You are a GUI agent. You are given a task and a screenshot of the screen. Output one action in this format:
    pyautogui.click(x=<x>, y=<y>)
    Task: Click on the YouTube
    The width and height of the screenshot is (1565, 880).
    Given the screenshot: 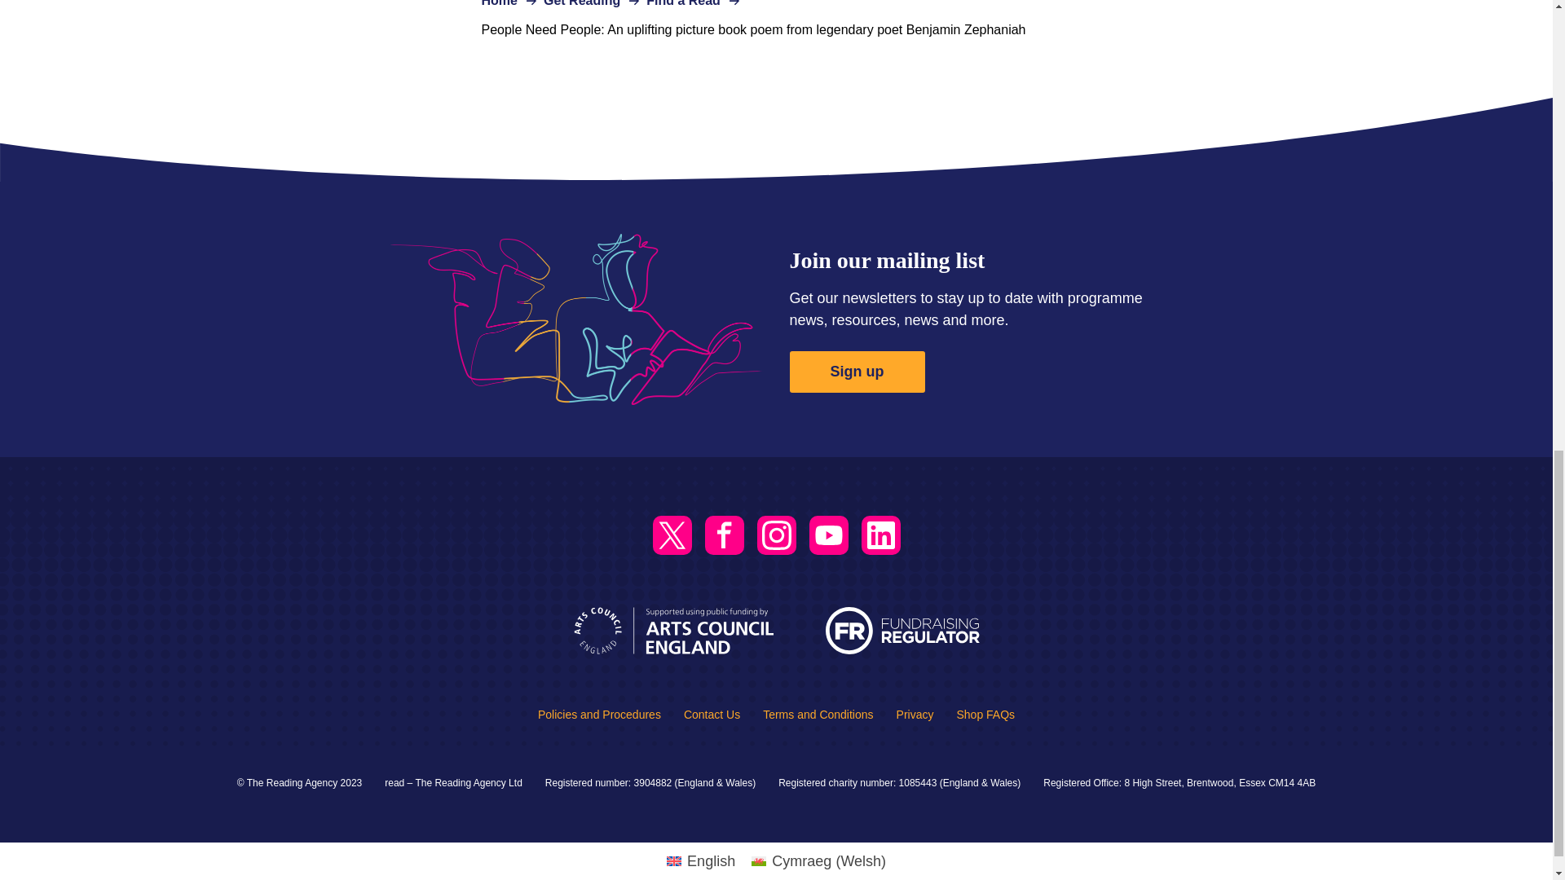 What is the action you would take?
    pyautogui.click(x=828, y=535)
    